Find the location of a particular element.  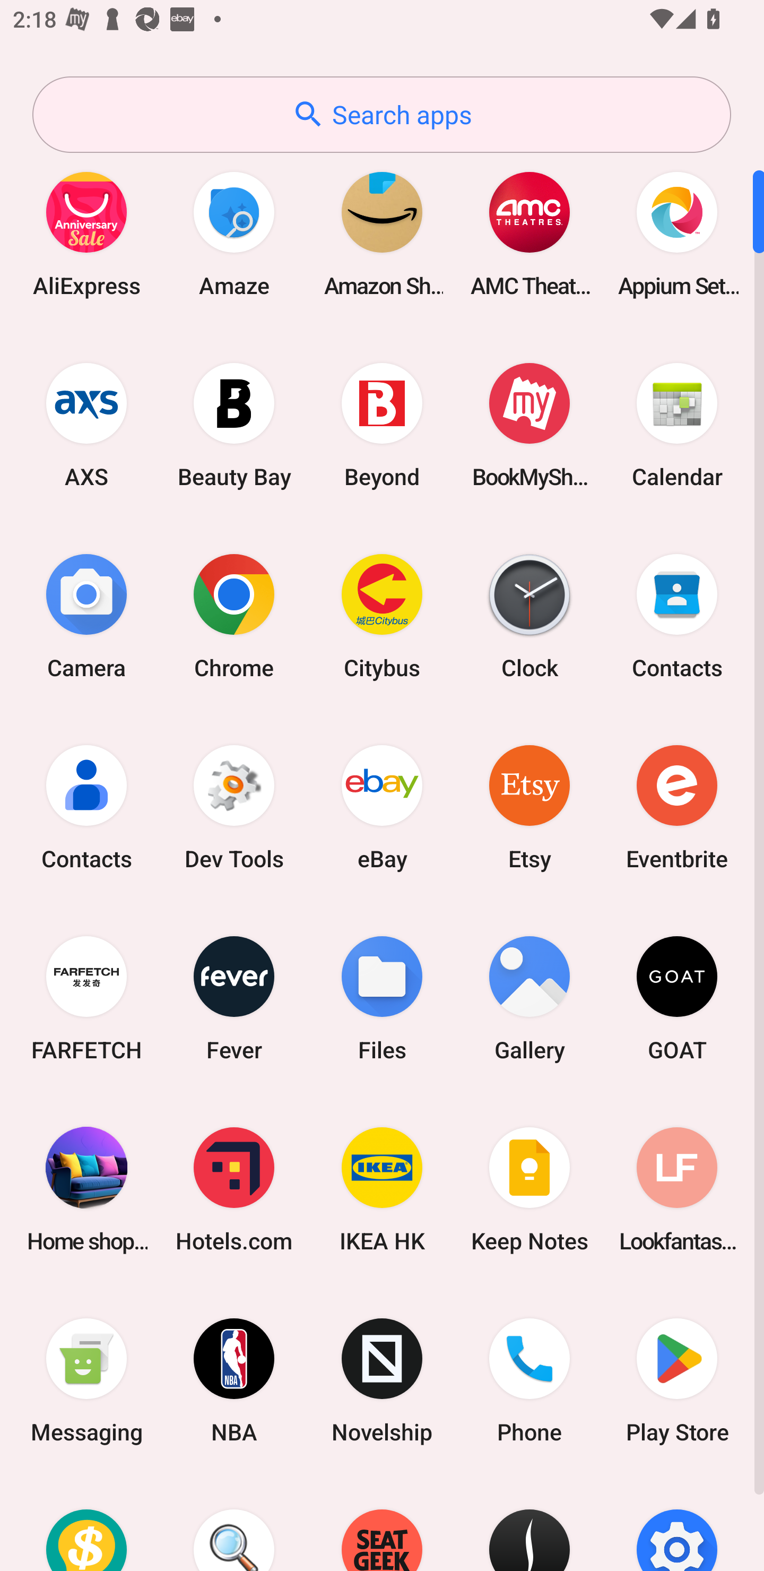

Calendar is located at coordinates (677, 425).